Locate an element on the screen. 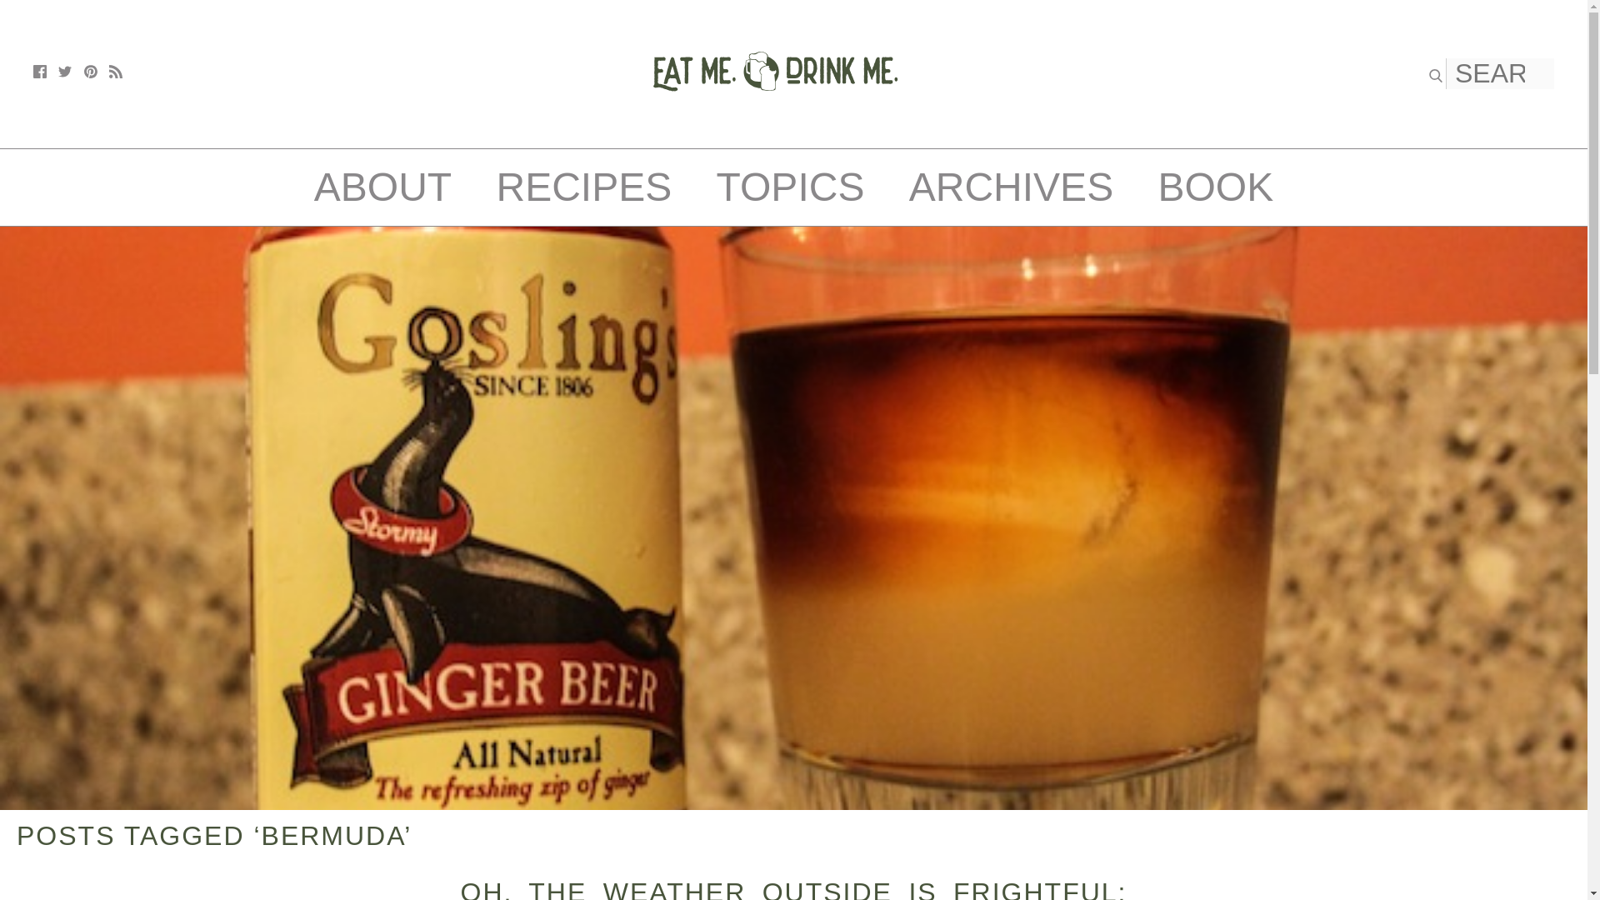 The image size is (1600, 900). PINTEREST is located at coordinates (91, 70).